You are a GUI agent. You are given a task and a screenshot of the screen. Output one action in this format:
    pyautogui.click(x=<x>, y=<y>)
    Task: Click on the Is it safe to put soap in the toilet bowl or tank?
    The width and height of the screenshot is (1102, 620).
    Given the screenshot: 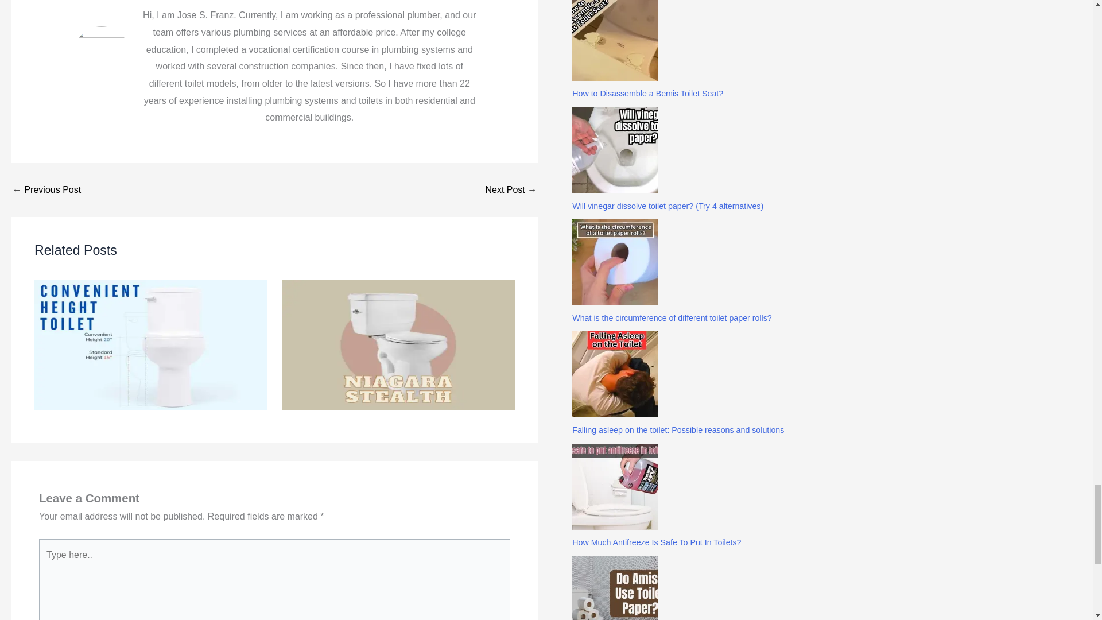 What is the action you would take?
    pyautogui.click(x=46, y=189)
    